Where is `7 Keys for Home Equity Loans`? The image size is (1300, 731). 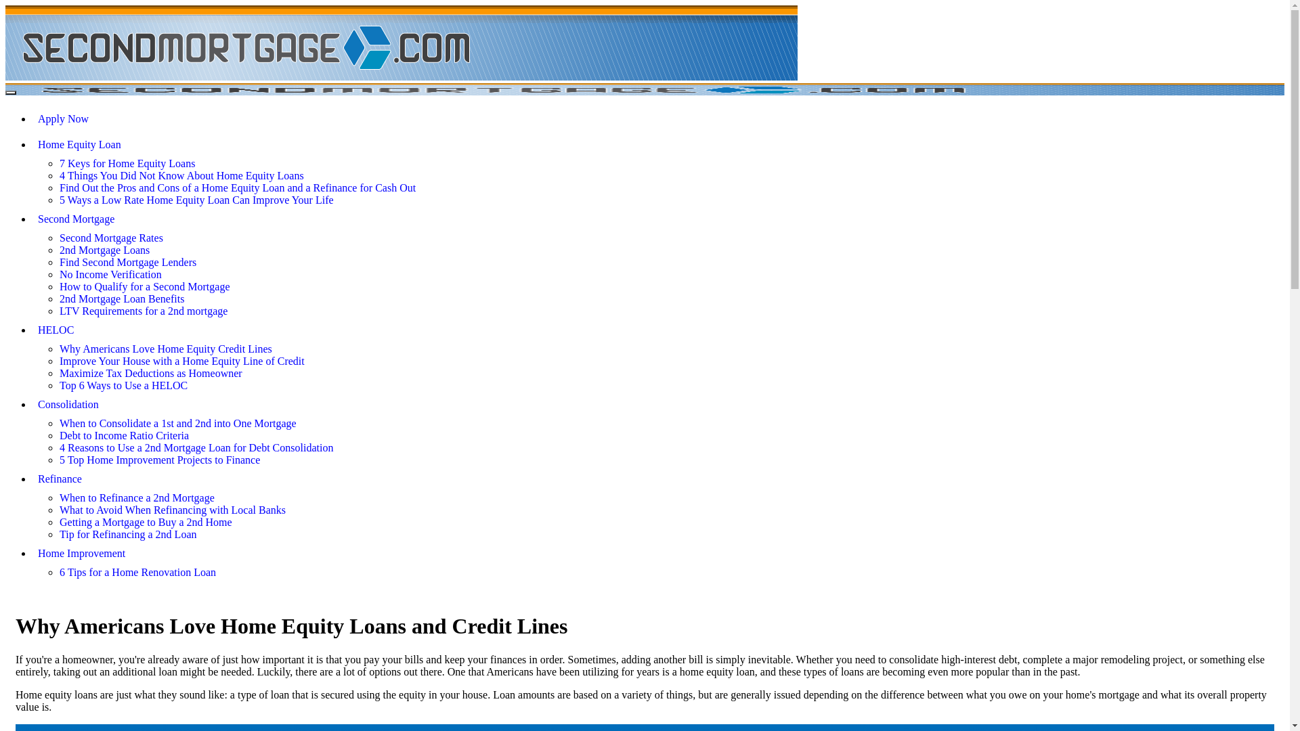
7 Keys for Home Equity Loans is located at coordinates (127, 164).